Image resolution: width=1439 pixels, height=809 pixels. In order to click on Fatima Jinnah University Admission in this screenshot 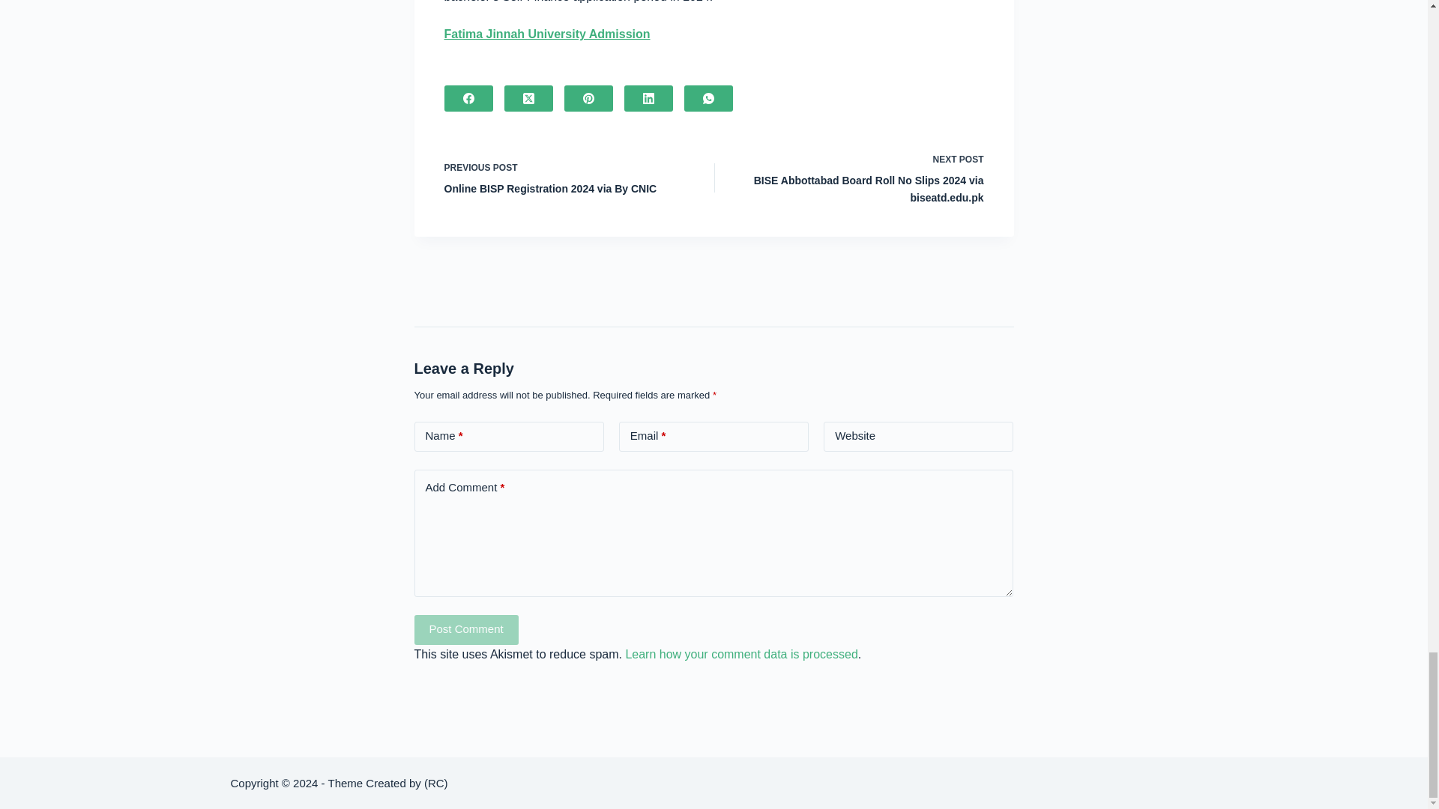, I will do `click(546, 34)`.